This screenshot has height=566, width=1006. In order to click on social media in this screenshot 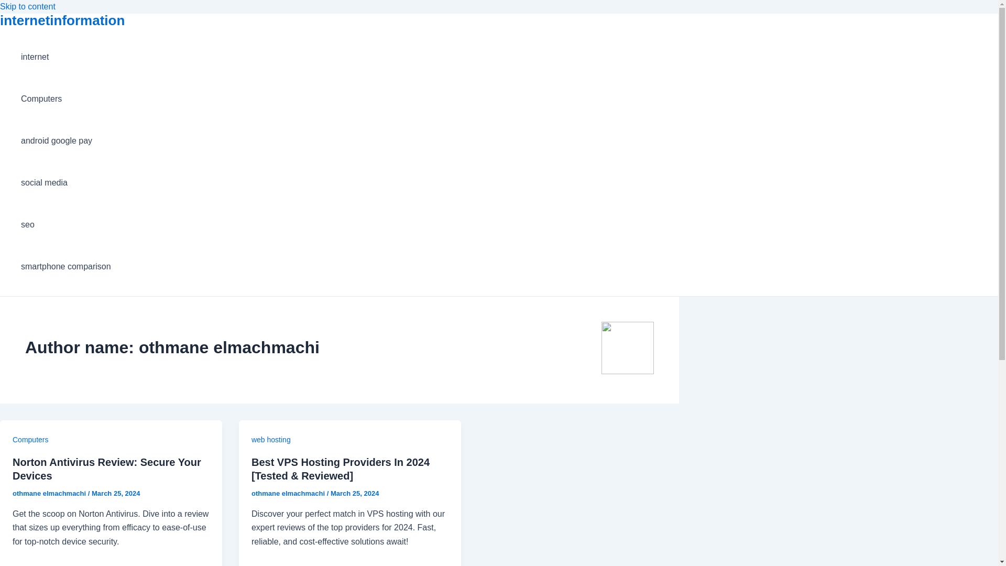, I will do `click(66, 182)`.